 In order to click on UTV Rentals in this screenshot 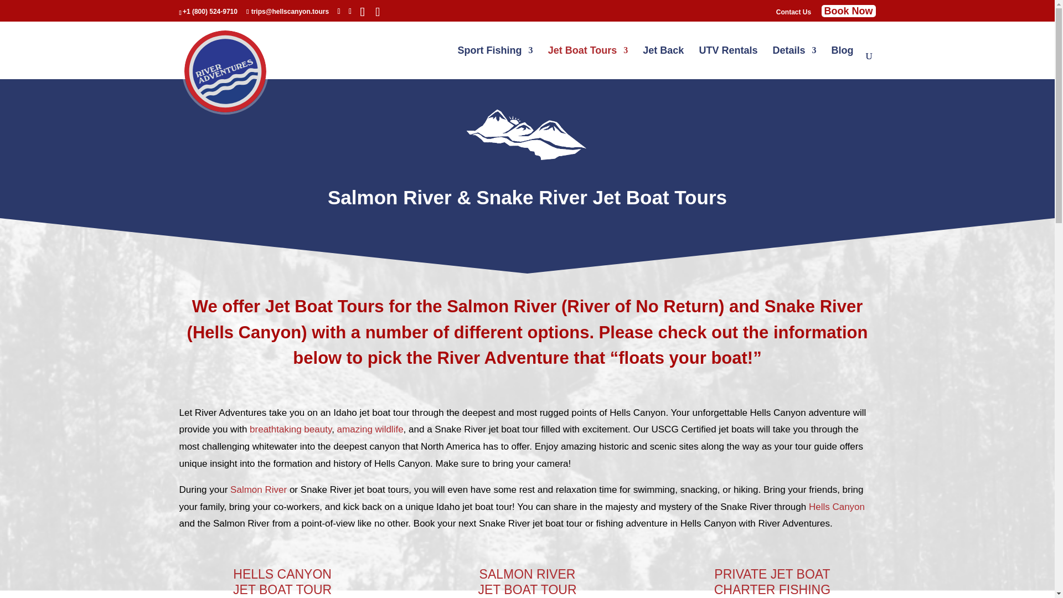, I will do `click(727, 63)`.